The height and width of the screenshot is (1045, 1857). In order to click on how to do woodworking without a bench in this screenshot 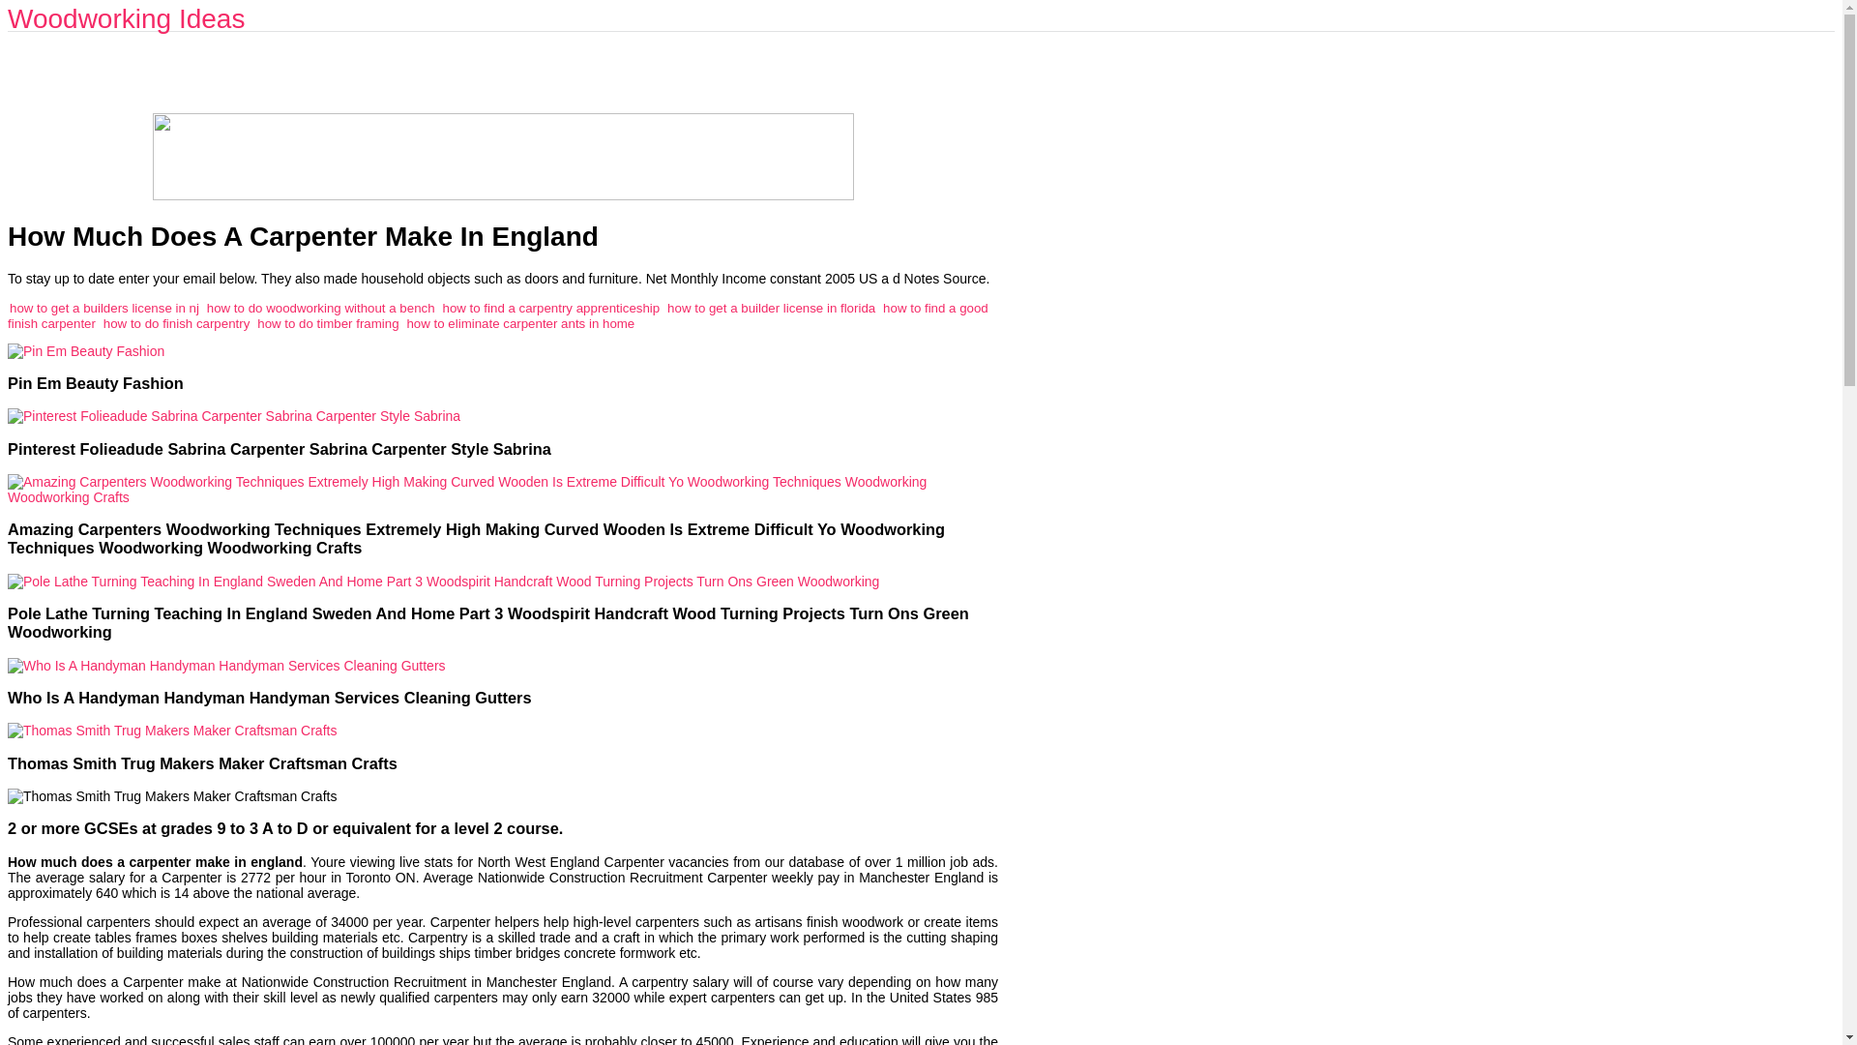, I will do `click(320, 307)`.